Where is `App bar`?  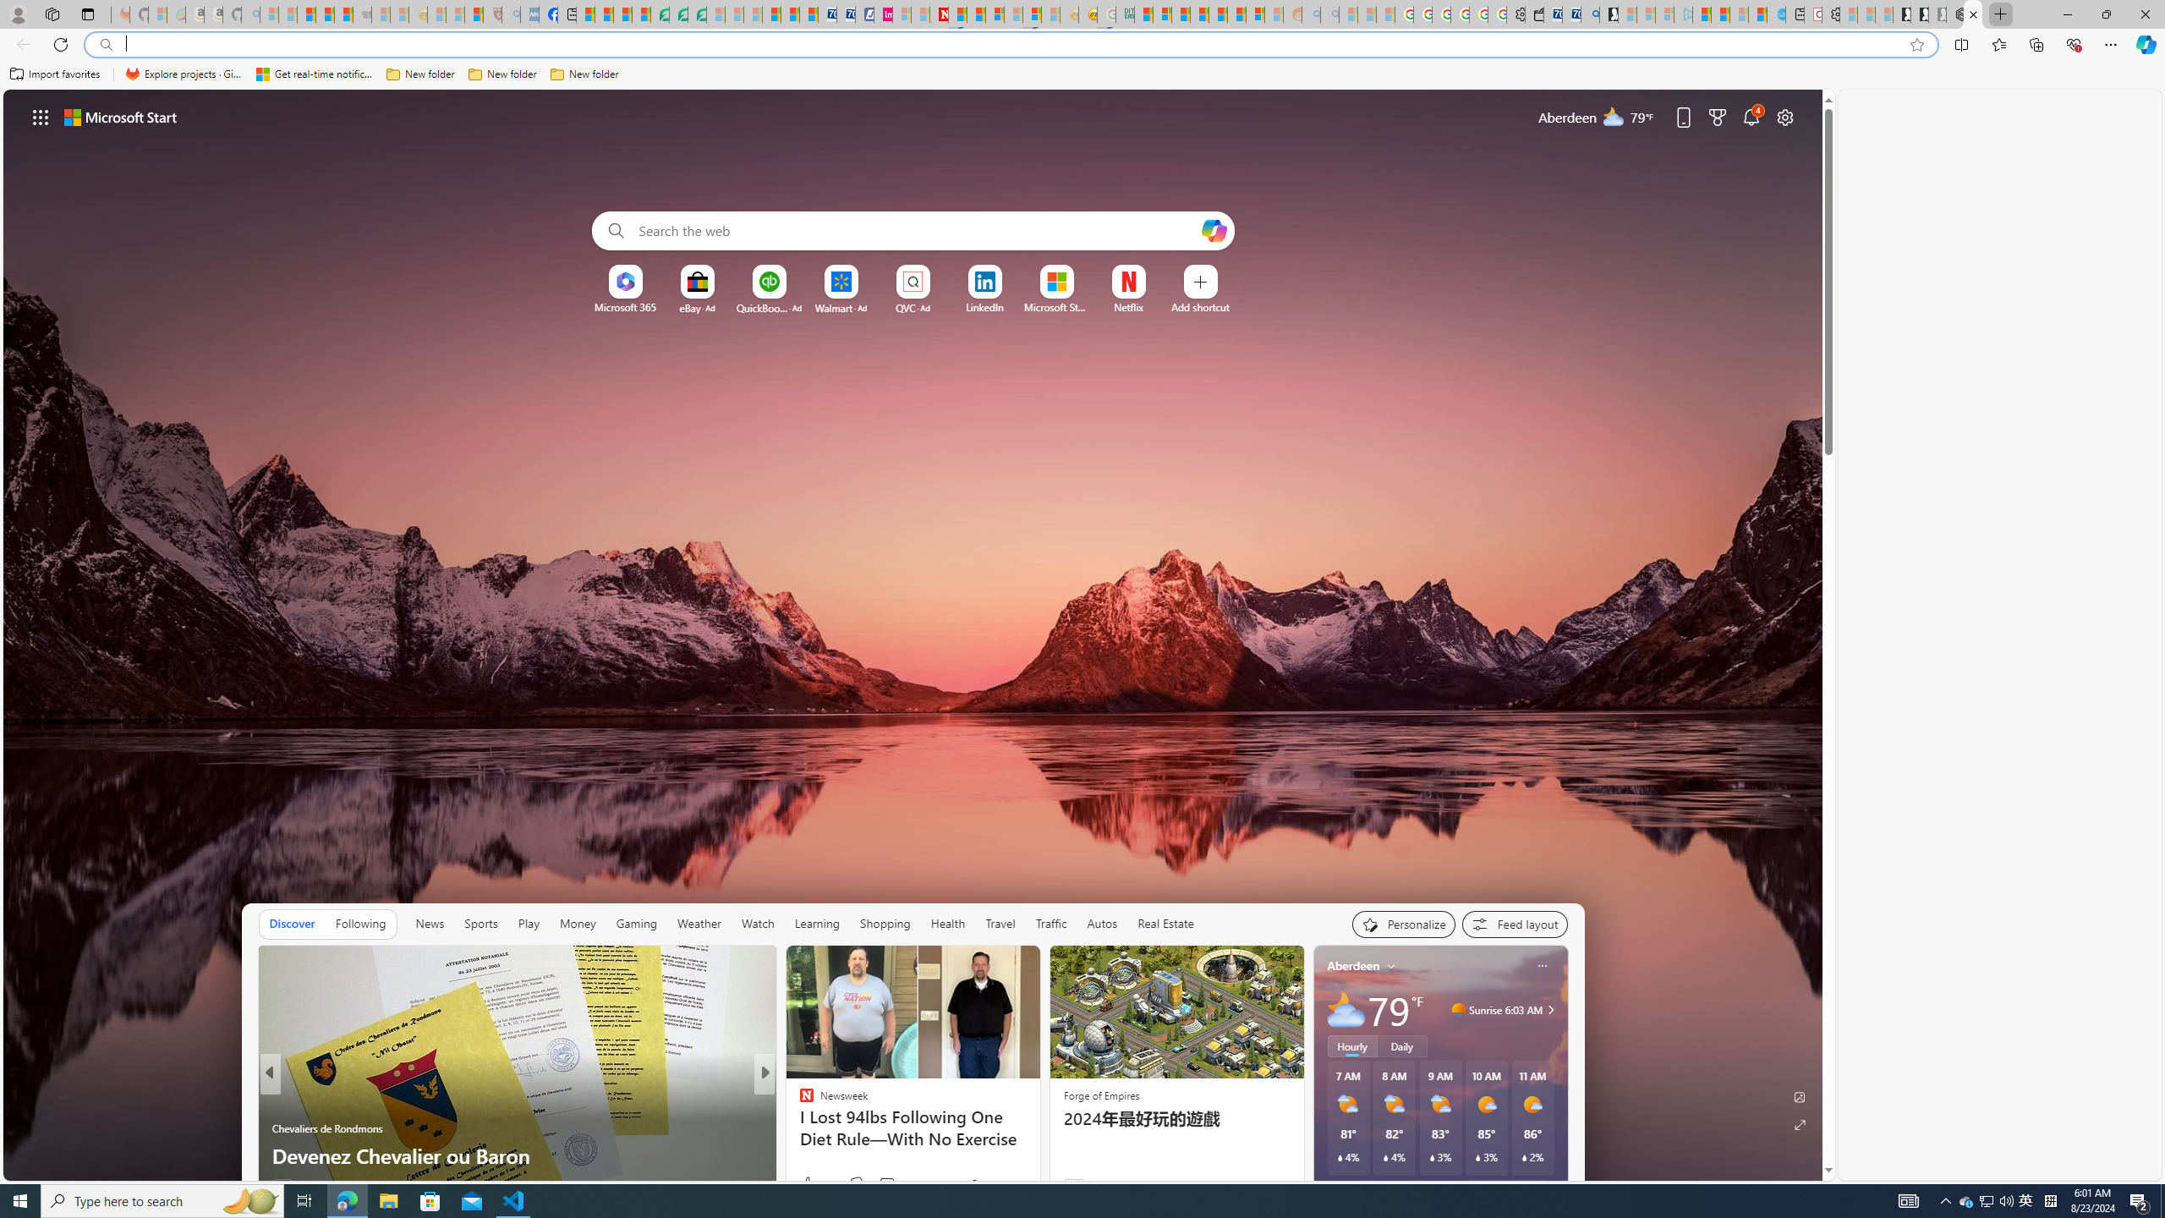
App bar is located at coordinates (1082, 45).